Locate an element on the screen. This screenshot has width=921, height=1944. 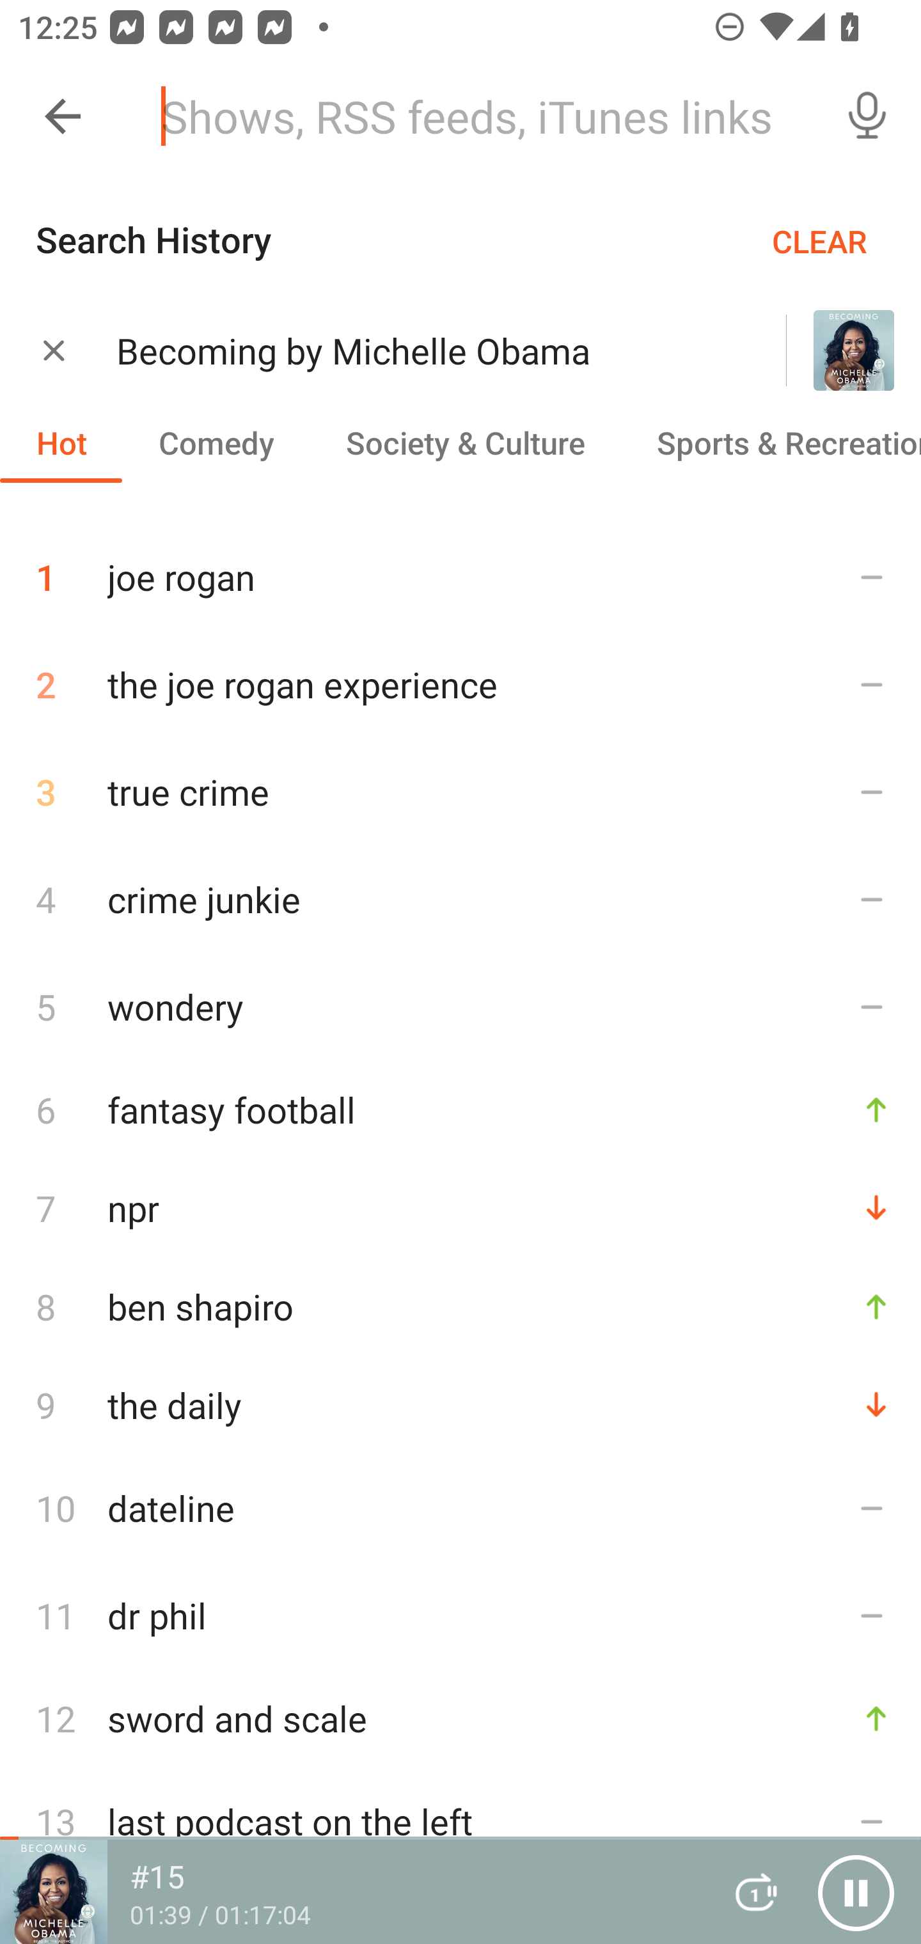
1 joe rogan is located at coordinates (460, 567).